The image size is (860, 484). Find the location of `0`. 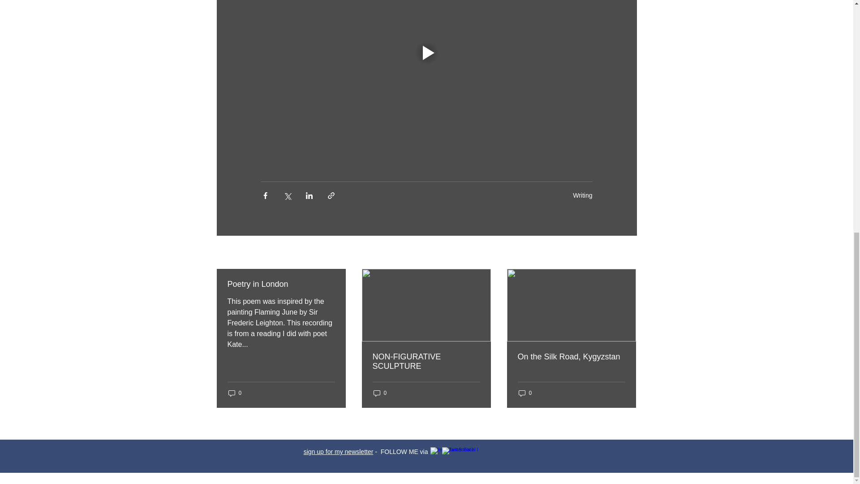

0 is located at coordinates (380, 393).